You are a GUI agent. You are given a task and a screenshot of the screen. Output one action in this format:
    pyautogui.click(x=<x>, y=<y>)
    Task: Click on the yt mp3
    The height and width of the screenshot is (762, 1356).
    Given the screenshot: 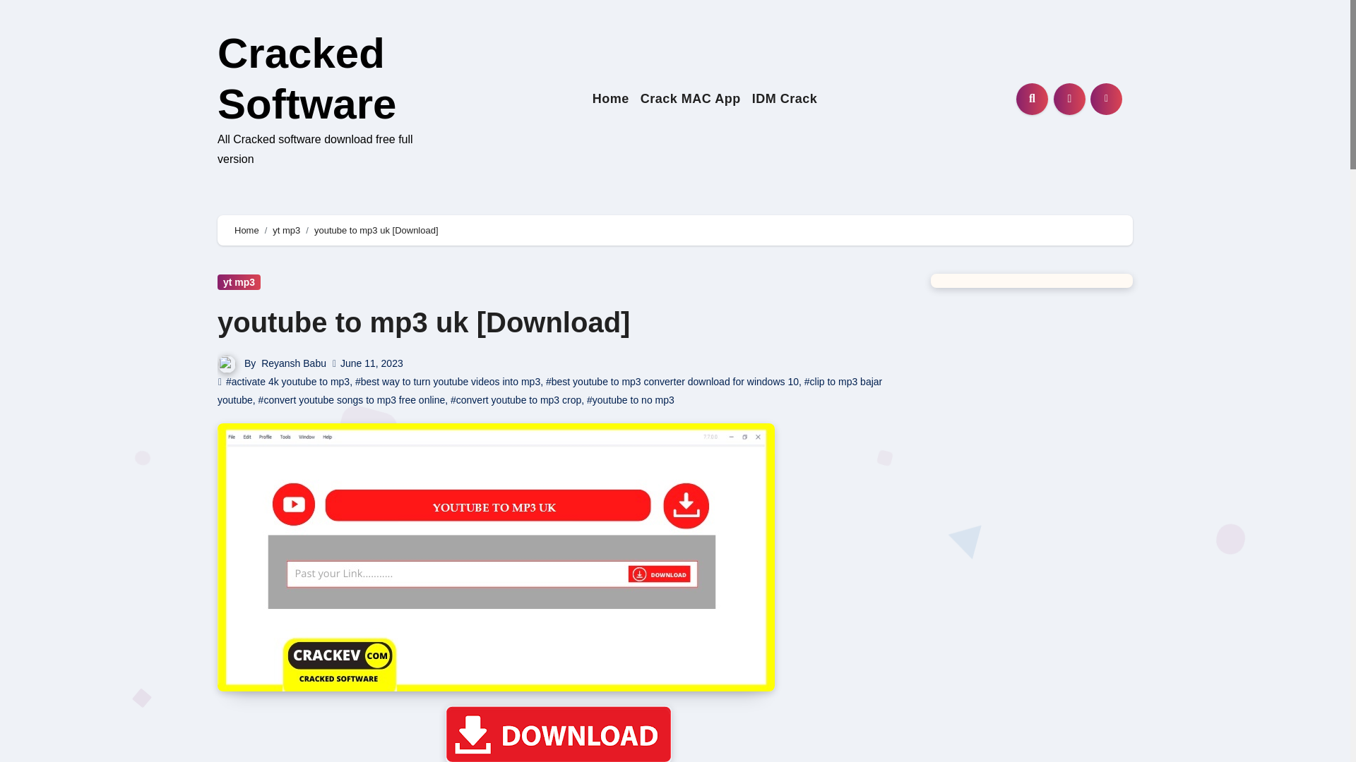 What is the action you would take?
    pyautogui.click(x=285, y=230)
    